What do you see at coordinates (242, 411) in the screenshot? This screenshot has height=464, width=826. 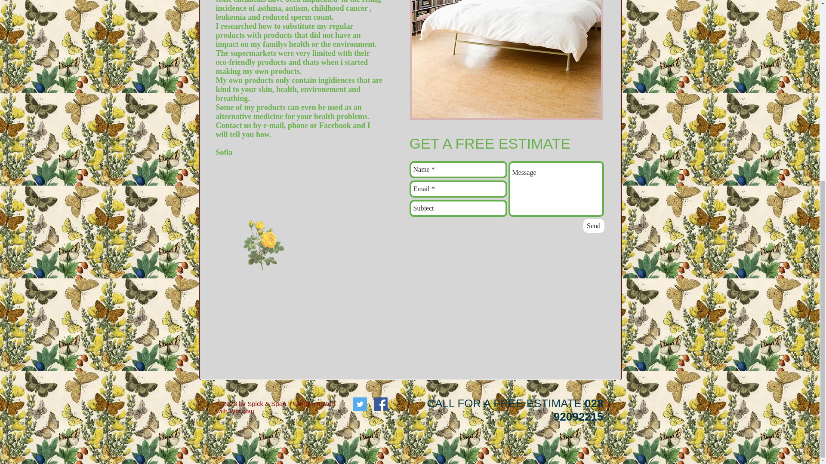 I see `Wix.com` at bounding box center [242, 411].